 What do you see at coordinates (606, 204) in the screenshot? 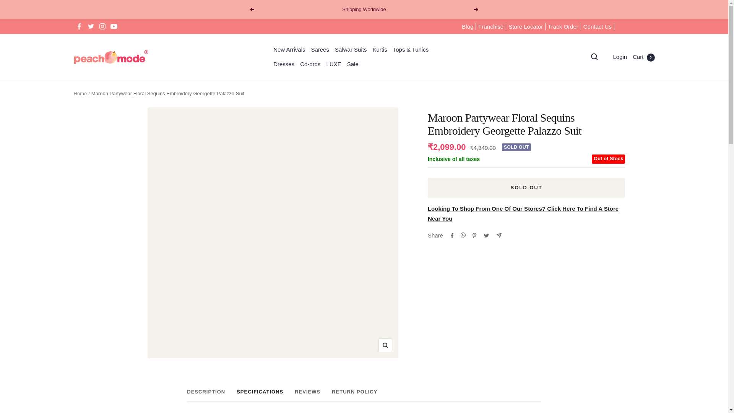
I see `IE` at bounding box center [606, 204].